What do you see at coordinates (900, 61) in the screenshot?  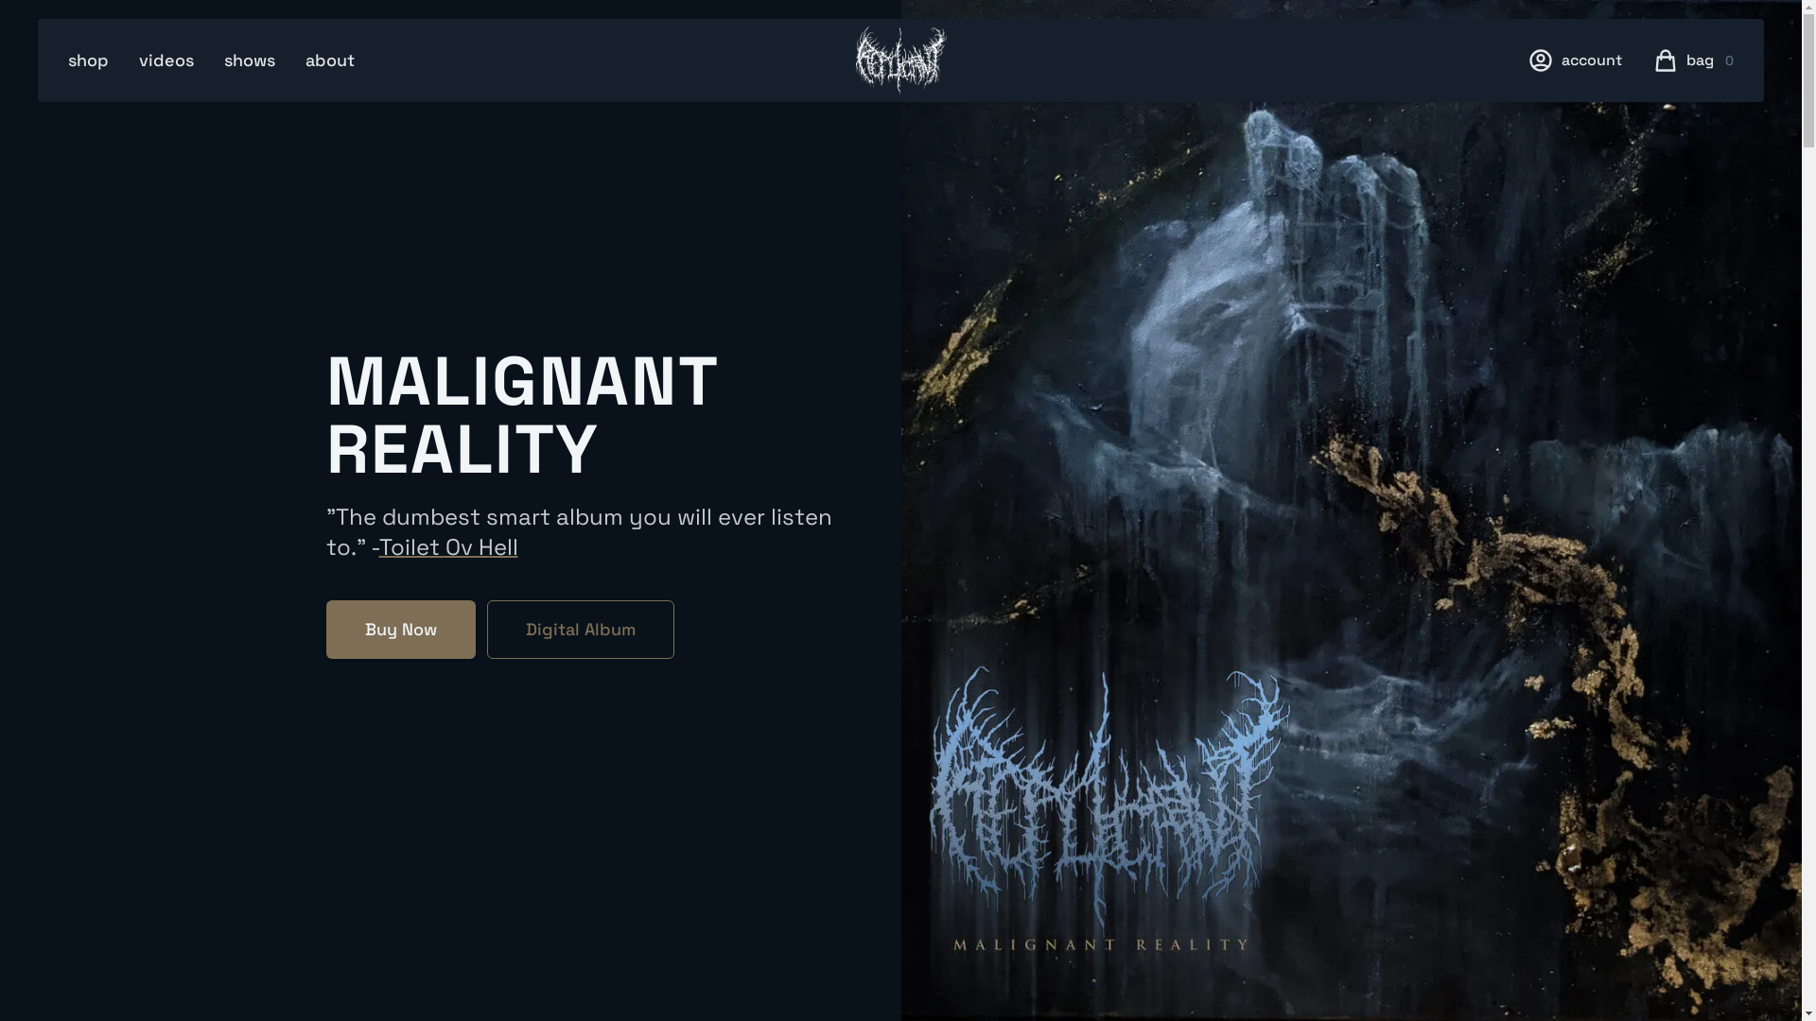 I see `Replicant - New Jersey Death Metal` at bounding box center [900, 61].